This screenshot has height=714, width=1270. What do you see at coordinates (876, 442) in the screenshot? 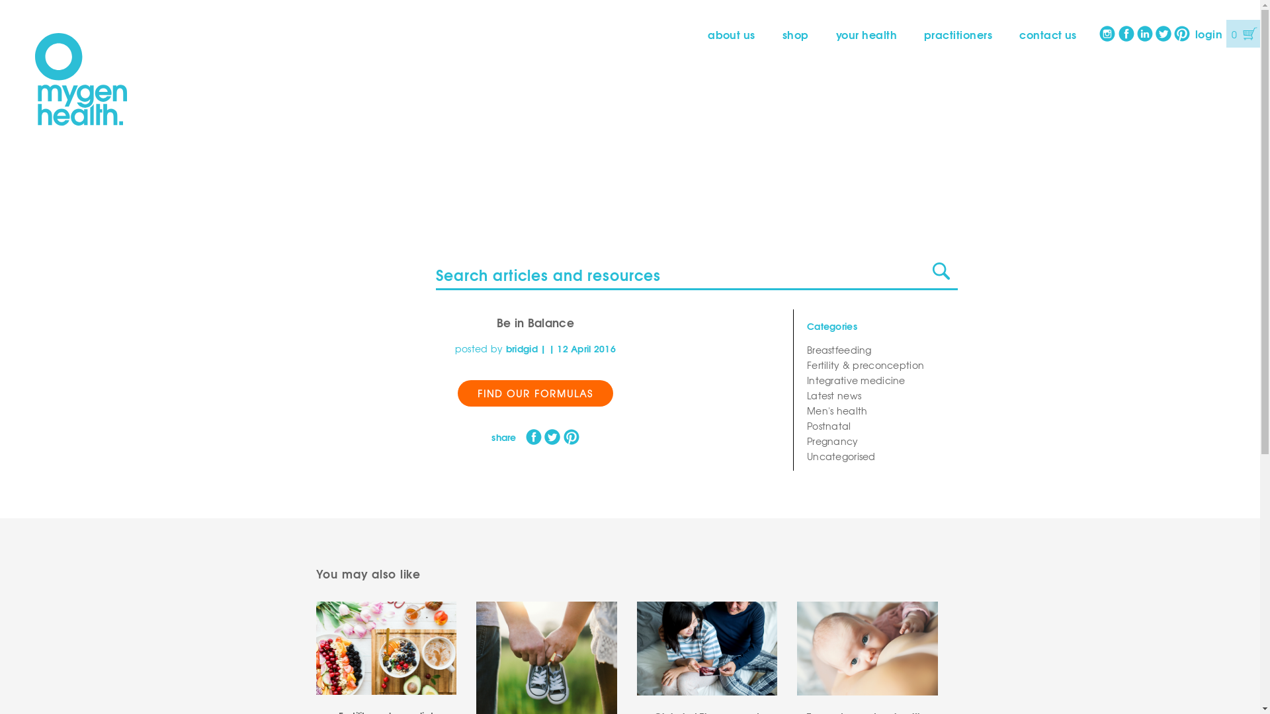
I see `Pregnancy` at bounding box center [876, 442].